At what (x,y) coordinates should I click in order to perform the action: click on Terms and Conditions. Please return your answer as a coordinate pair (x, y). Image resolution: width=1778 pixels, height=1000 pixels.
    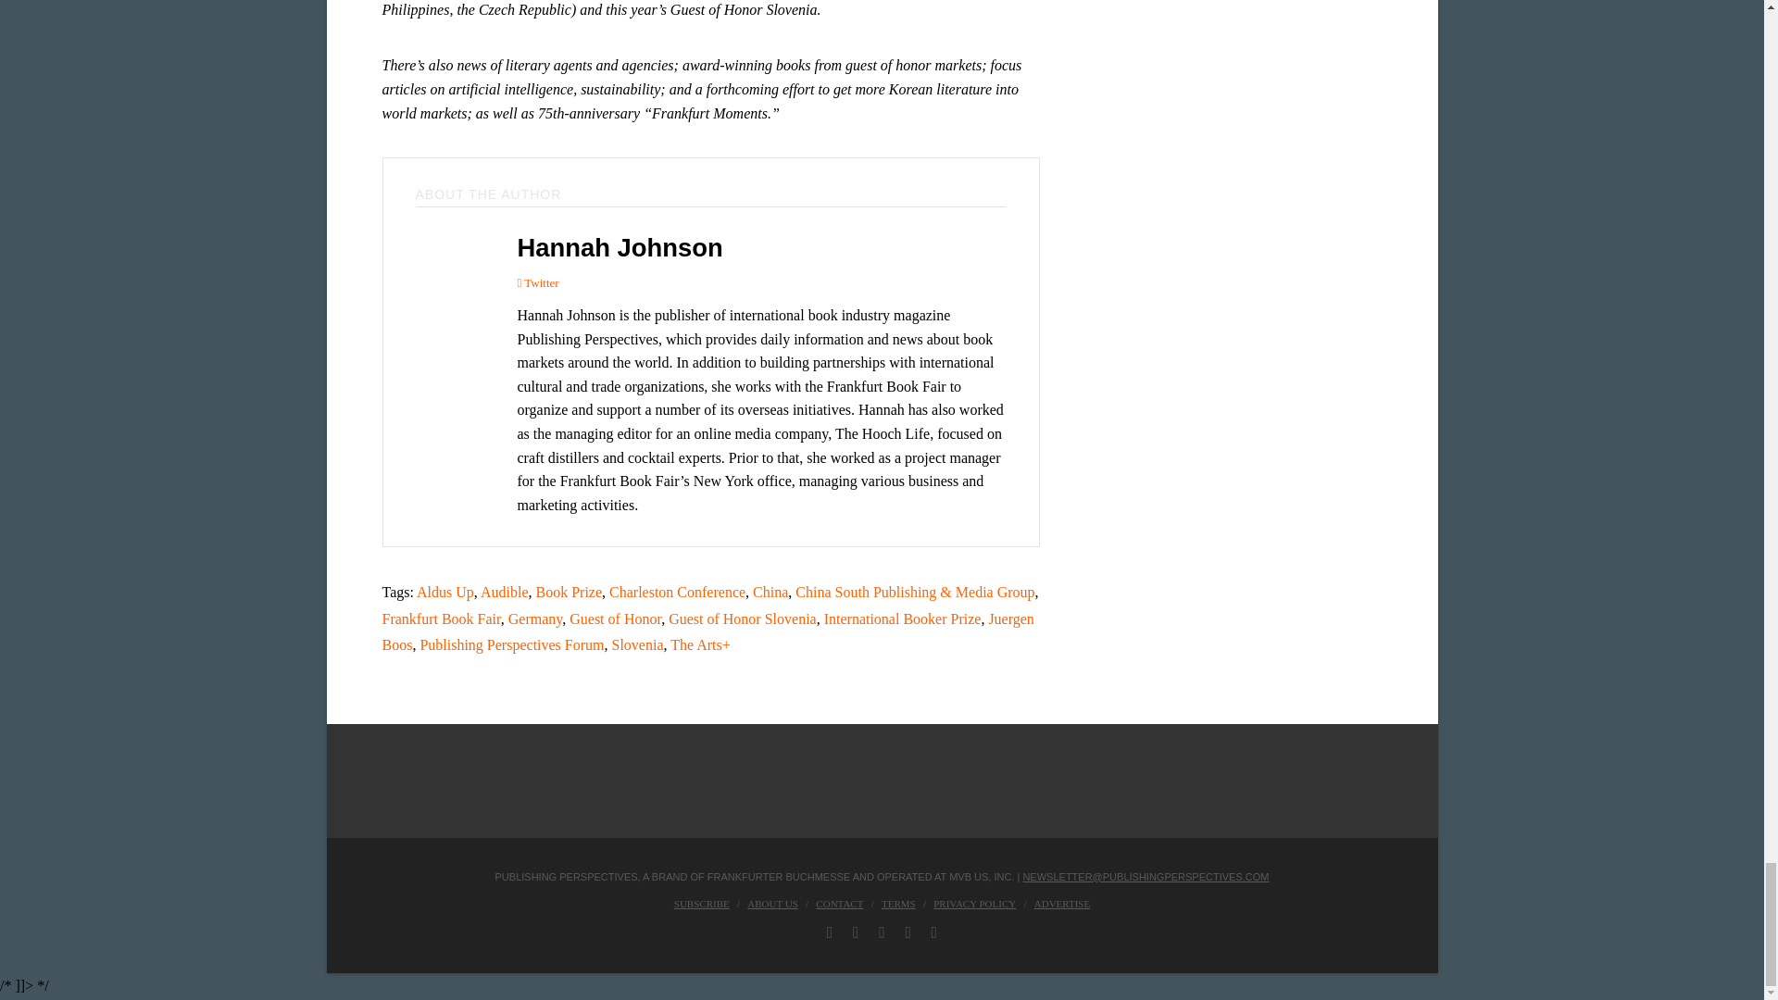
    Looking at the image, I should click on (898, 903).